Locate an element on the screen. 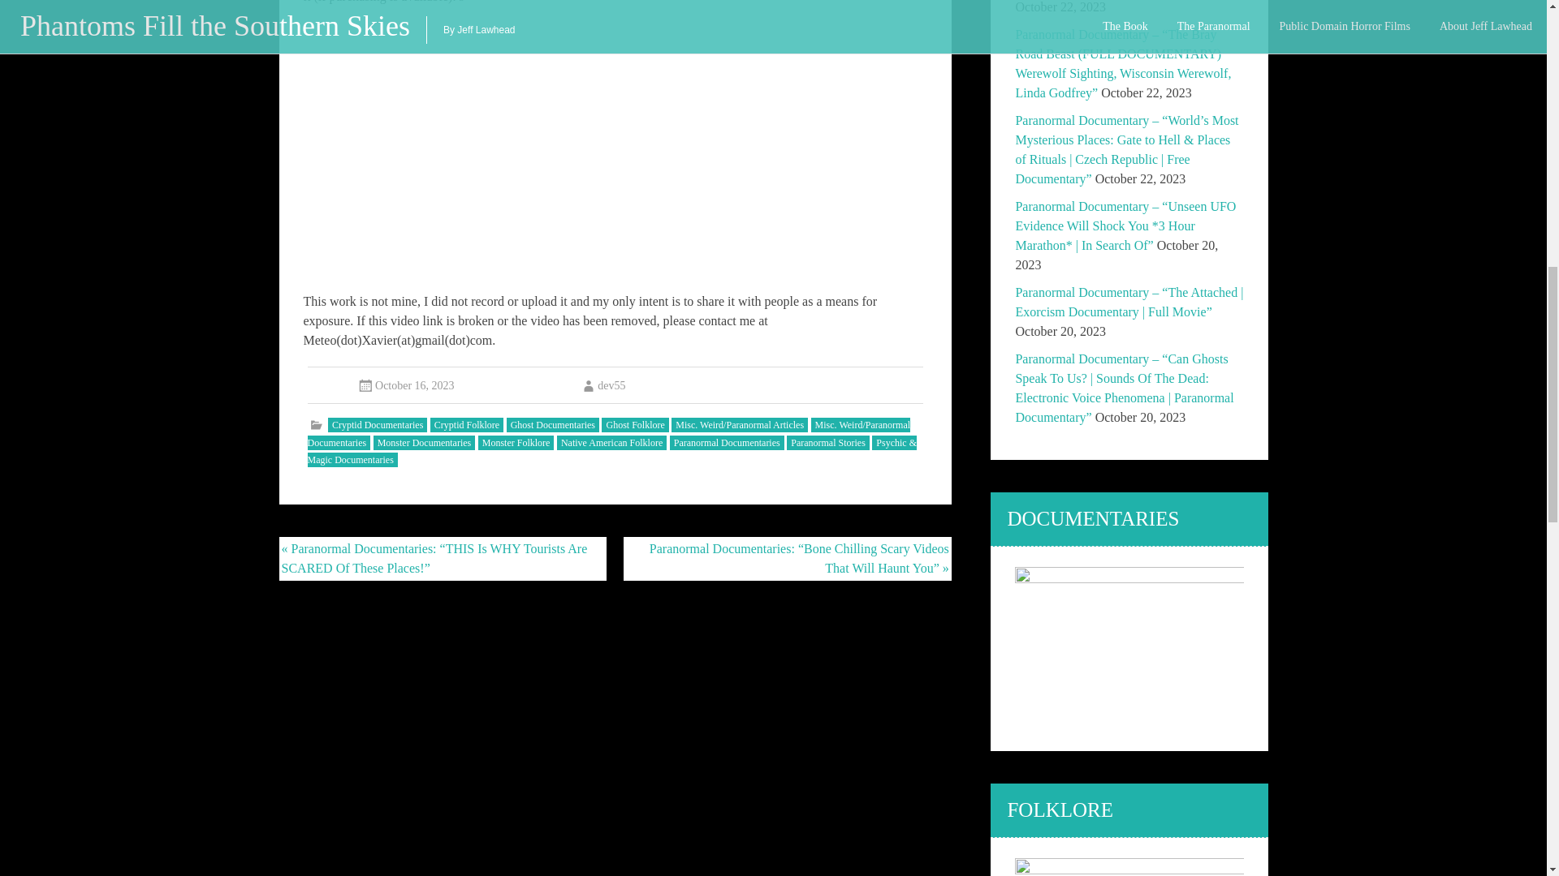  YouTube video player is located at coordinates (615, 146).